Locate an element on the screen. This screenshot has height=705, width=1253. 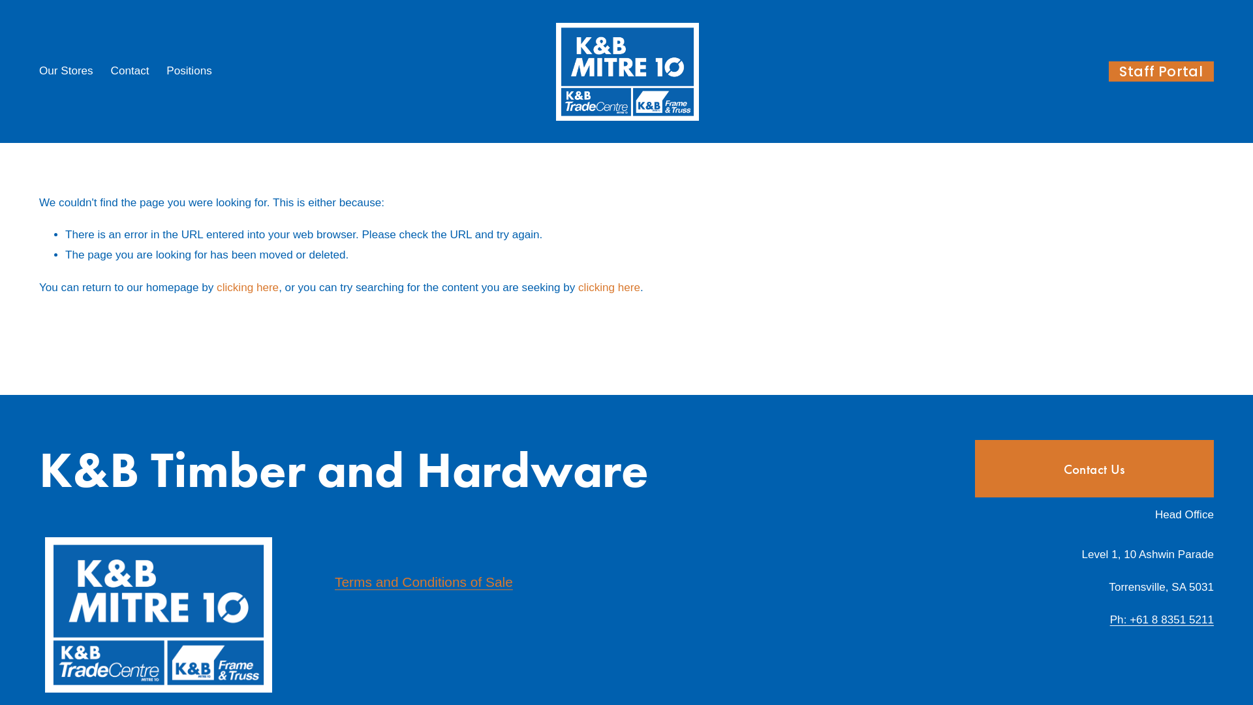
Positions is located at coordinates (189, 71).